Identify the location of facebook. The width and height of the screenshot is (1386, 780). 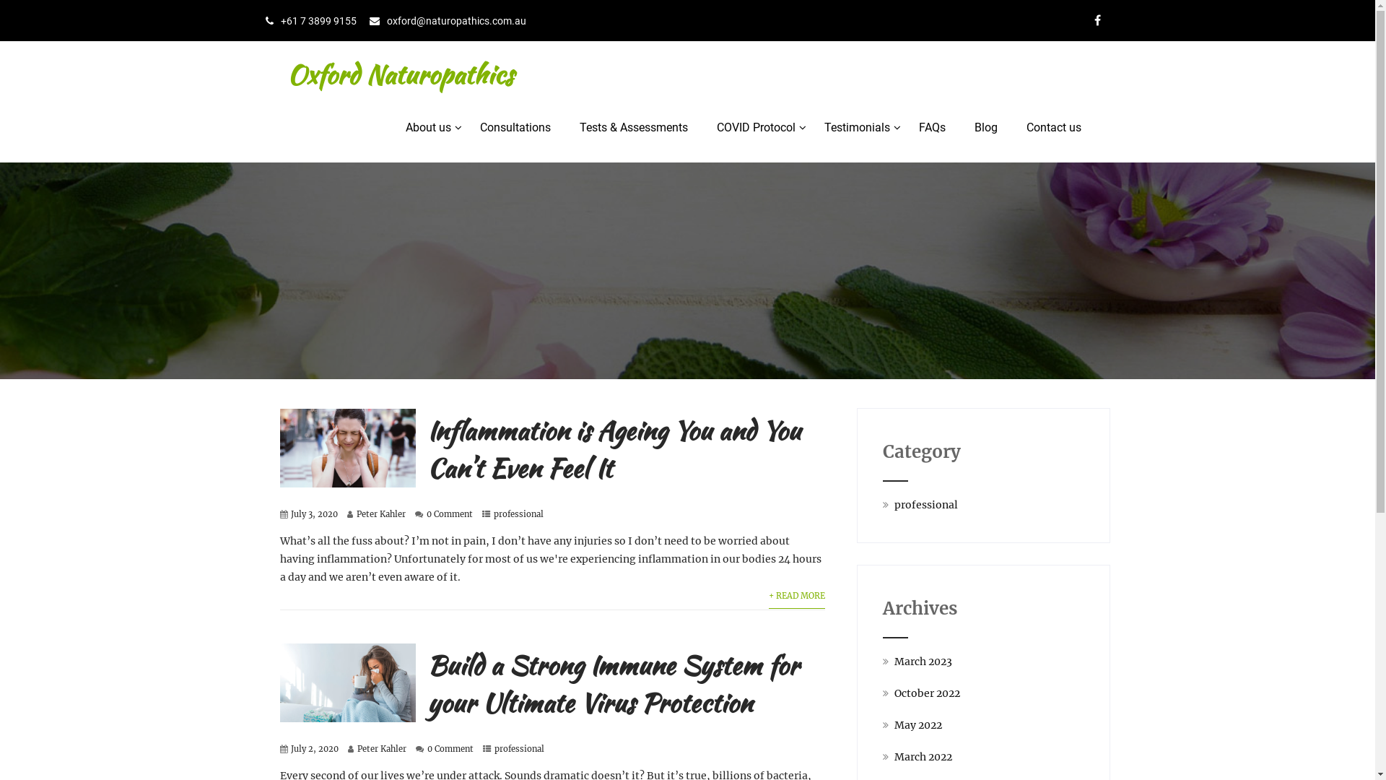
(1097, 20).